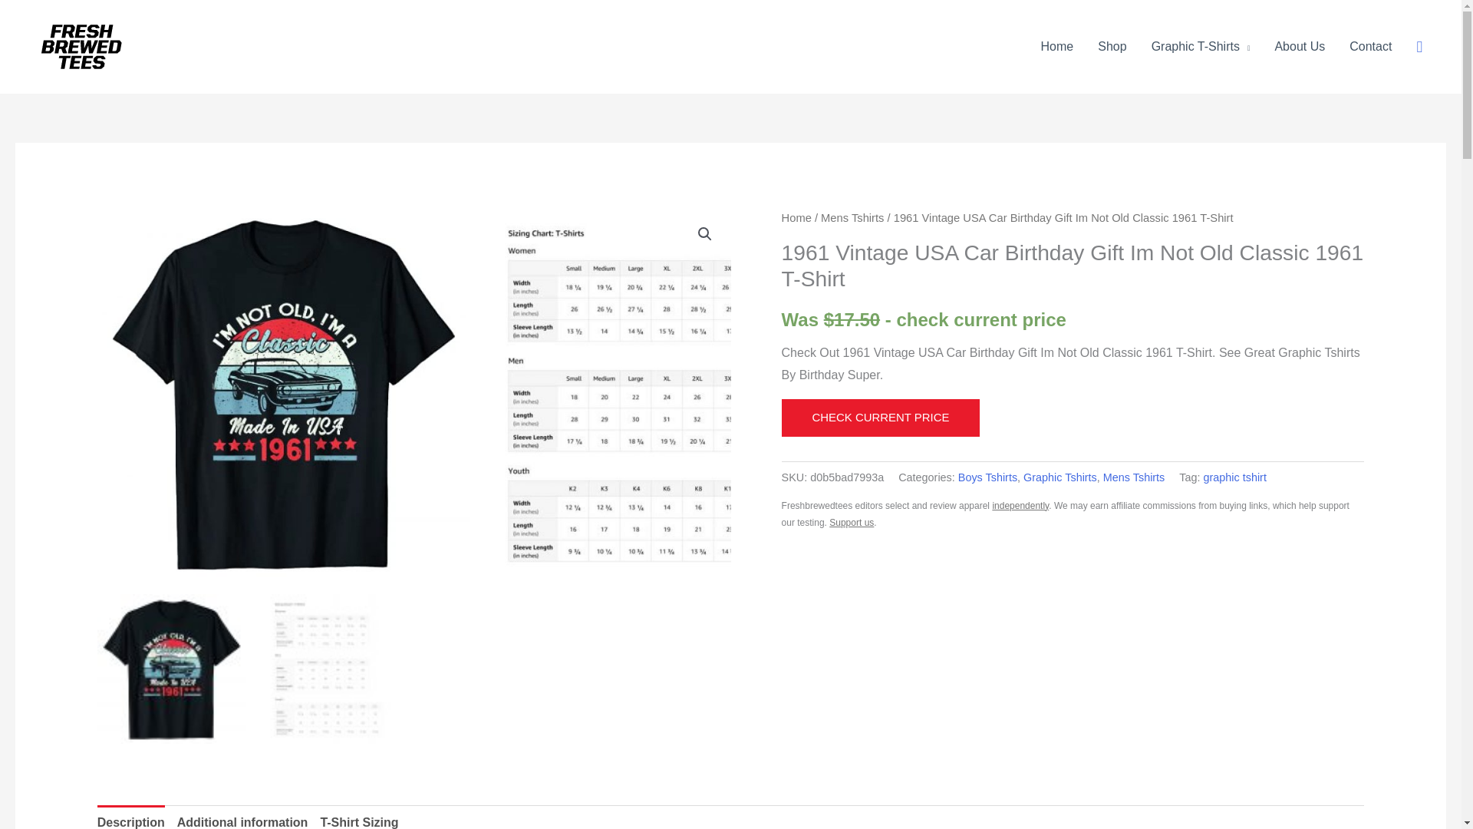 The width and height of the screenshot is (1473, 829). What do you see at coordinates (242, 817) in the screenshot?
I see `Additional information` at bounding box center [242, 817].